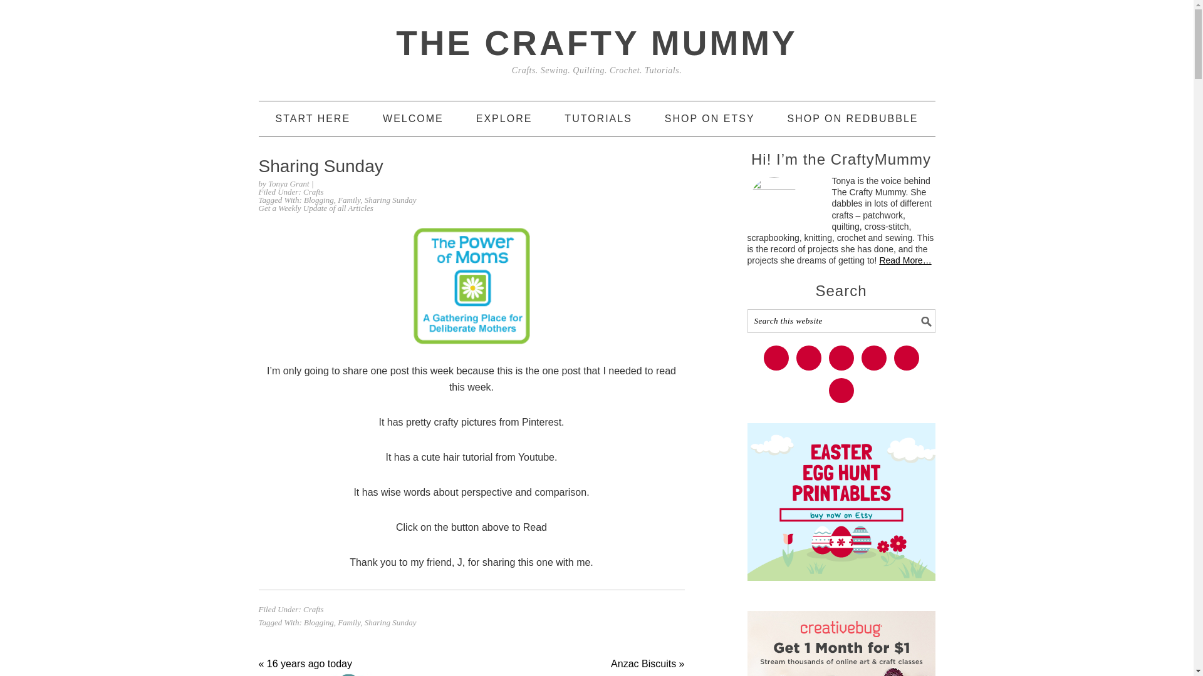  Describe the element at coordinates (348, 200) in the screenshot. I see `Family` at that location.